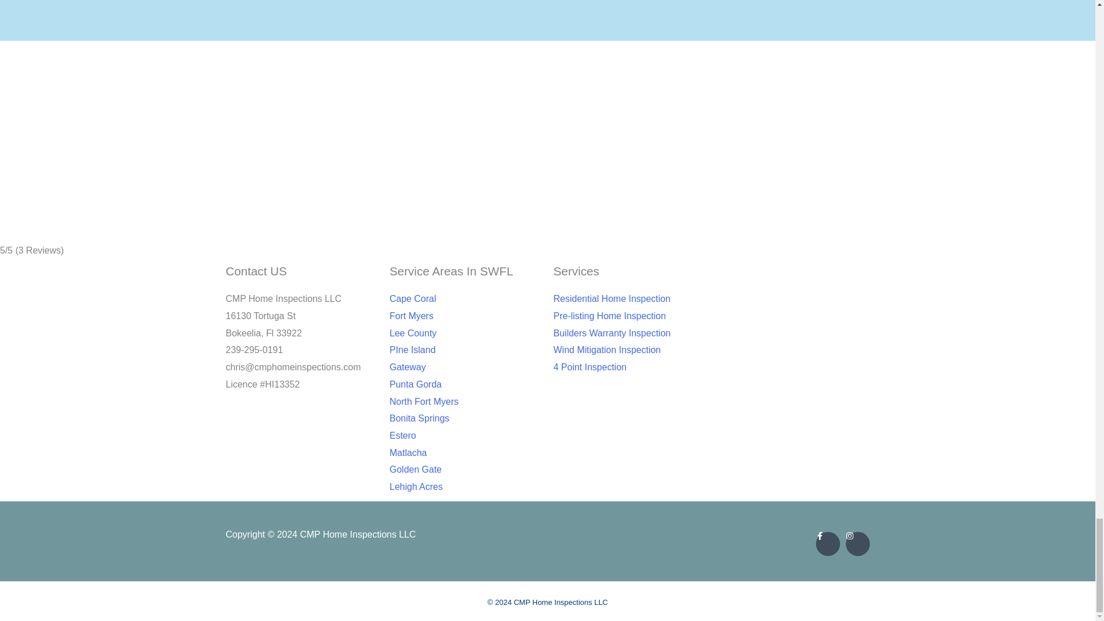  I want to click on Fort Myers, so click(466, 316).